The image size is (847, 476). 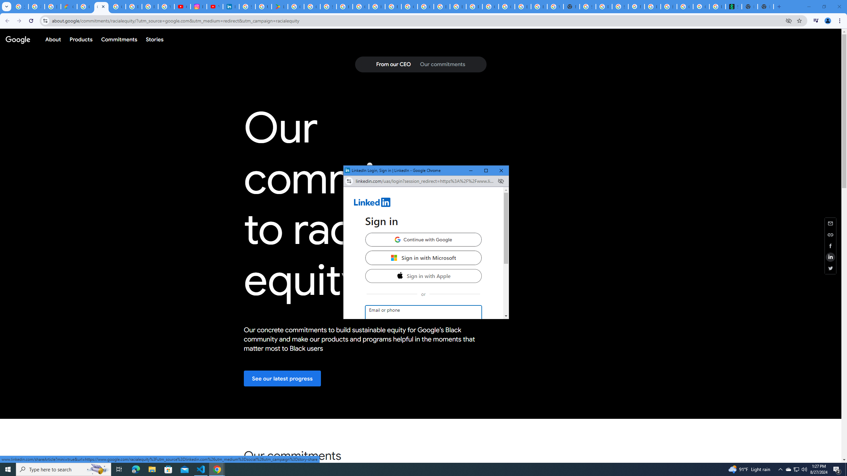 What do you see at coordinates (418, 469) in the screenshot?
I see `Running applications` at bounding box center [418, 469].